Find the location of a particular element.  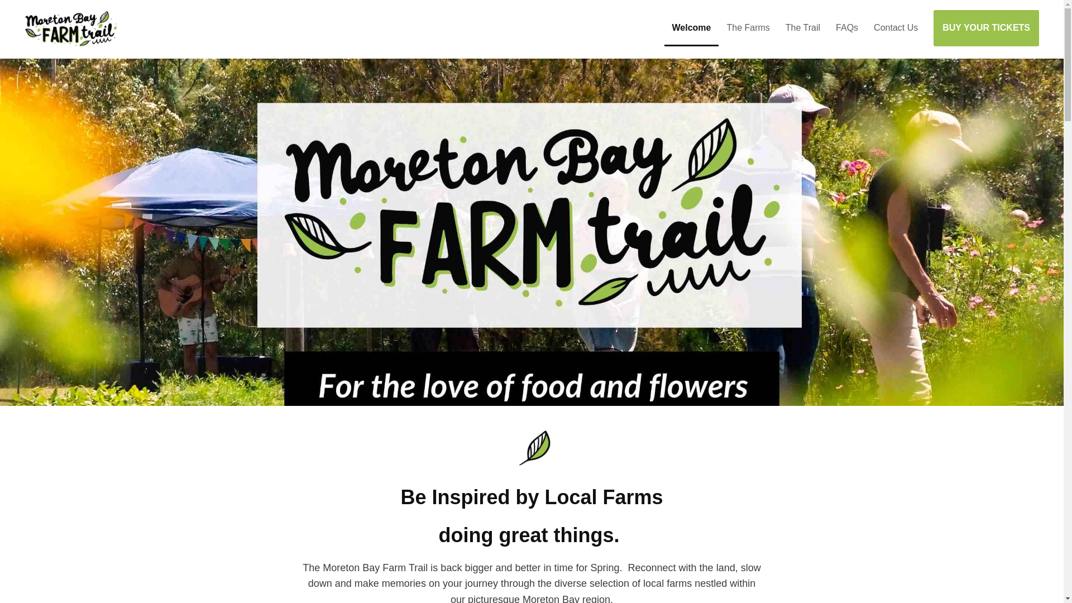

The Trail is located at coordinates (803, 23).